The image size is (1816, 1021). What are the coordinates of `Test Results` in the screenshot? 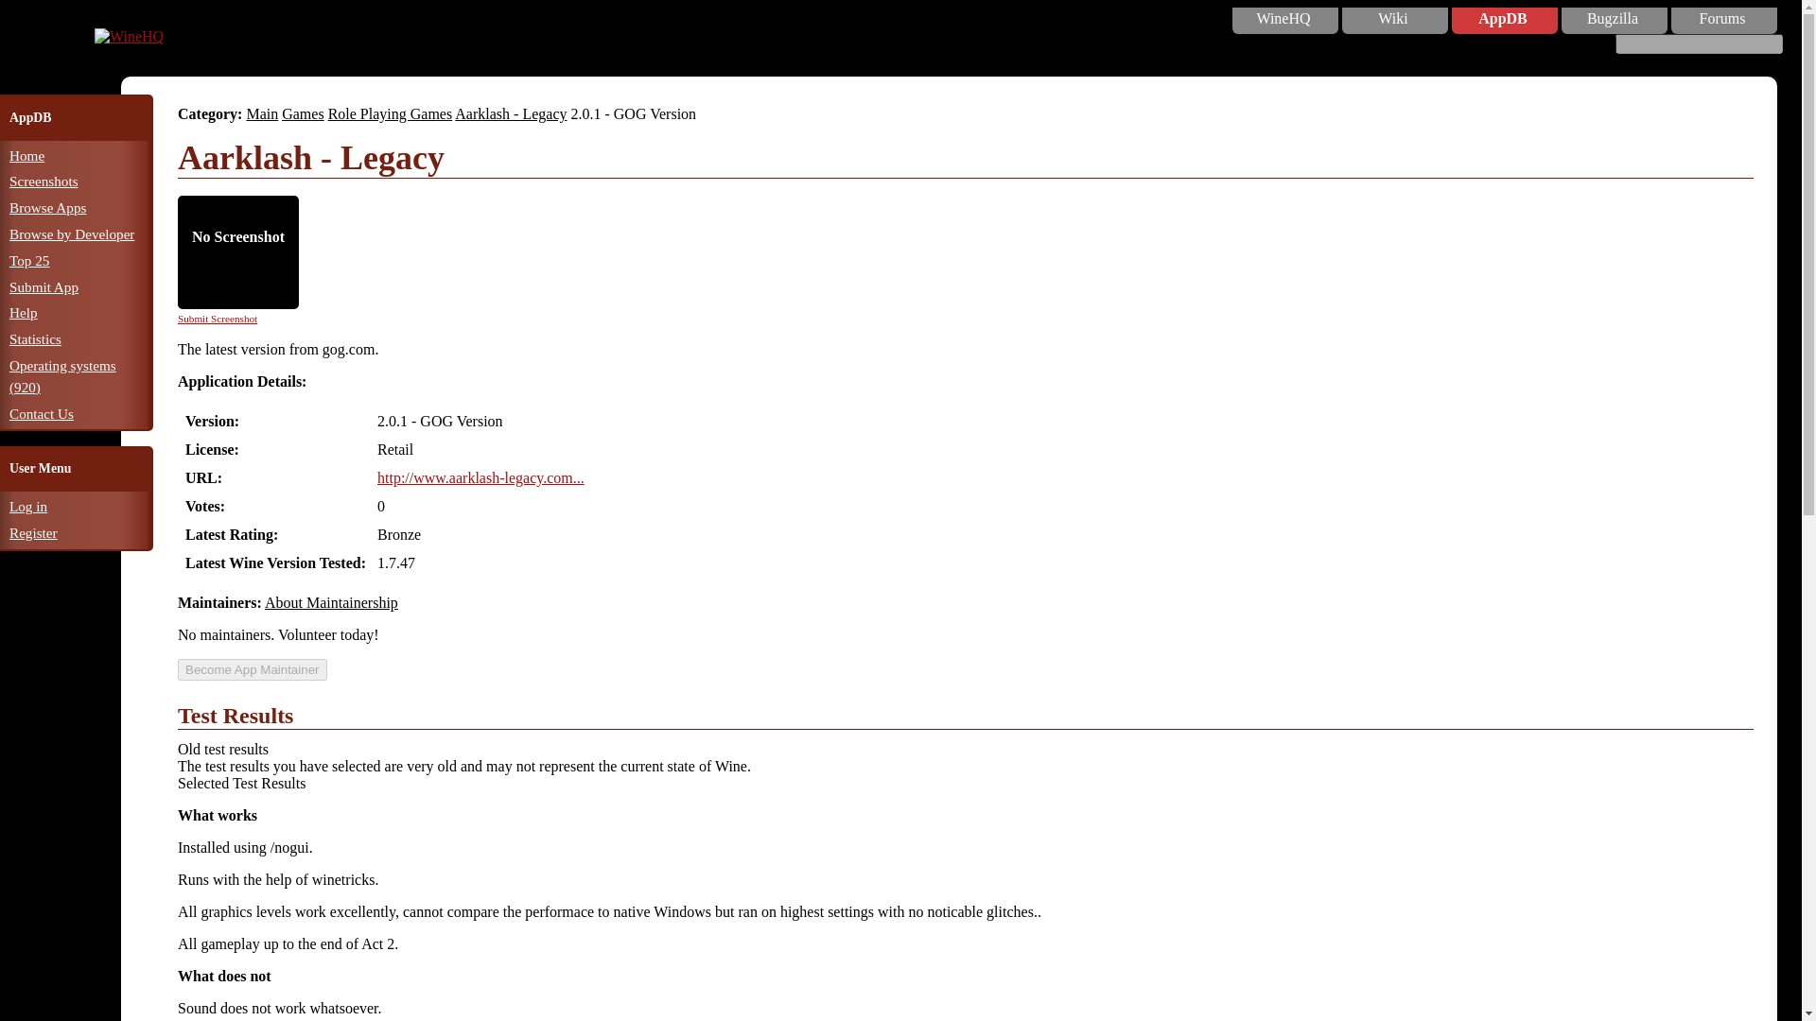 It's located at (966, 717).